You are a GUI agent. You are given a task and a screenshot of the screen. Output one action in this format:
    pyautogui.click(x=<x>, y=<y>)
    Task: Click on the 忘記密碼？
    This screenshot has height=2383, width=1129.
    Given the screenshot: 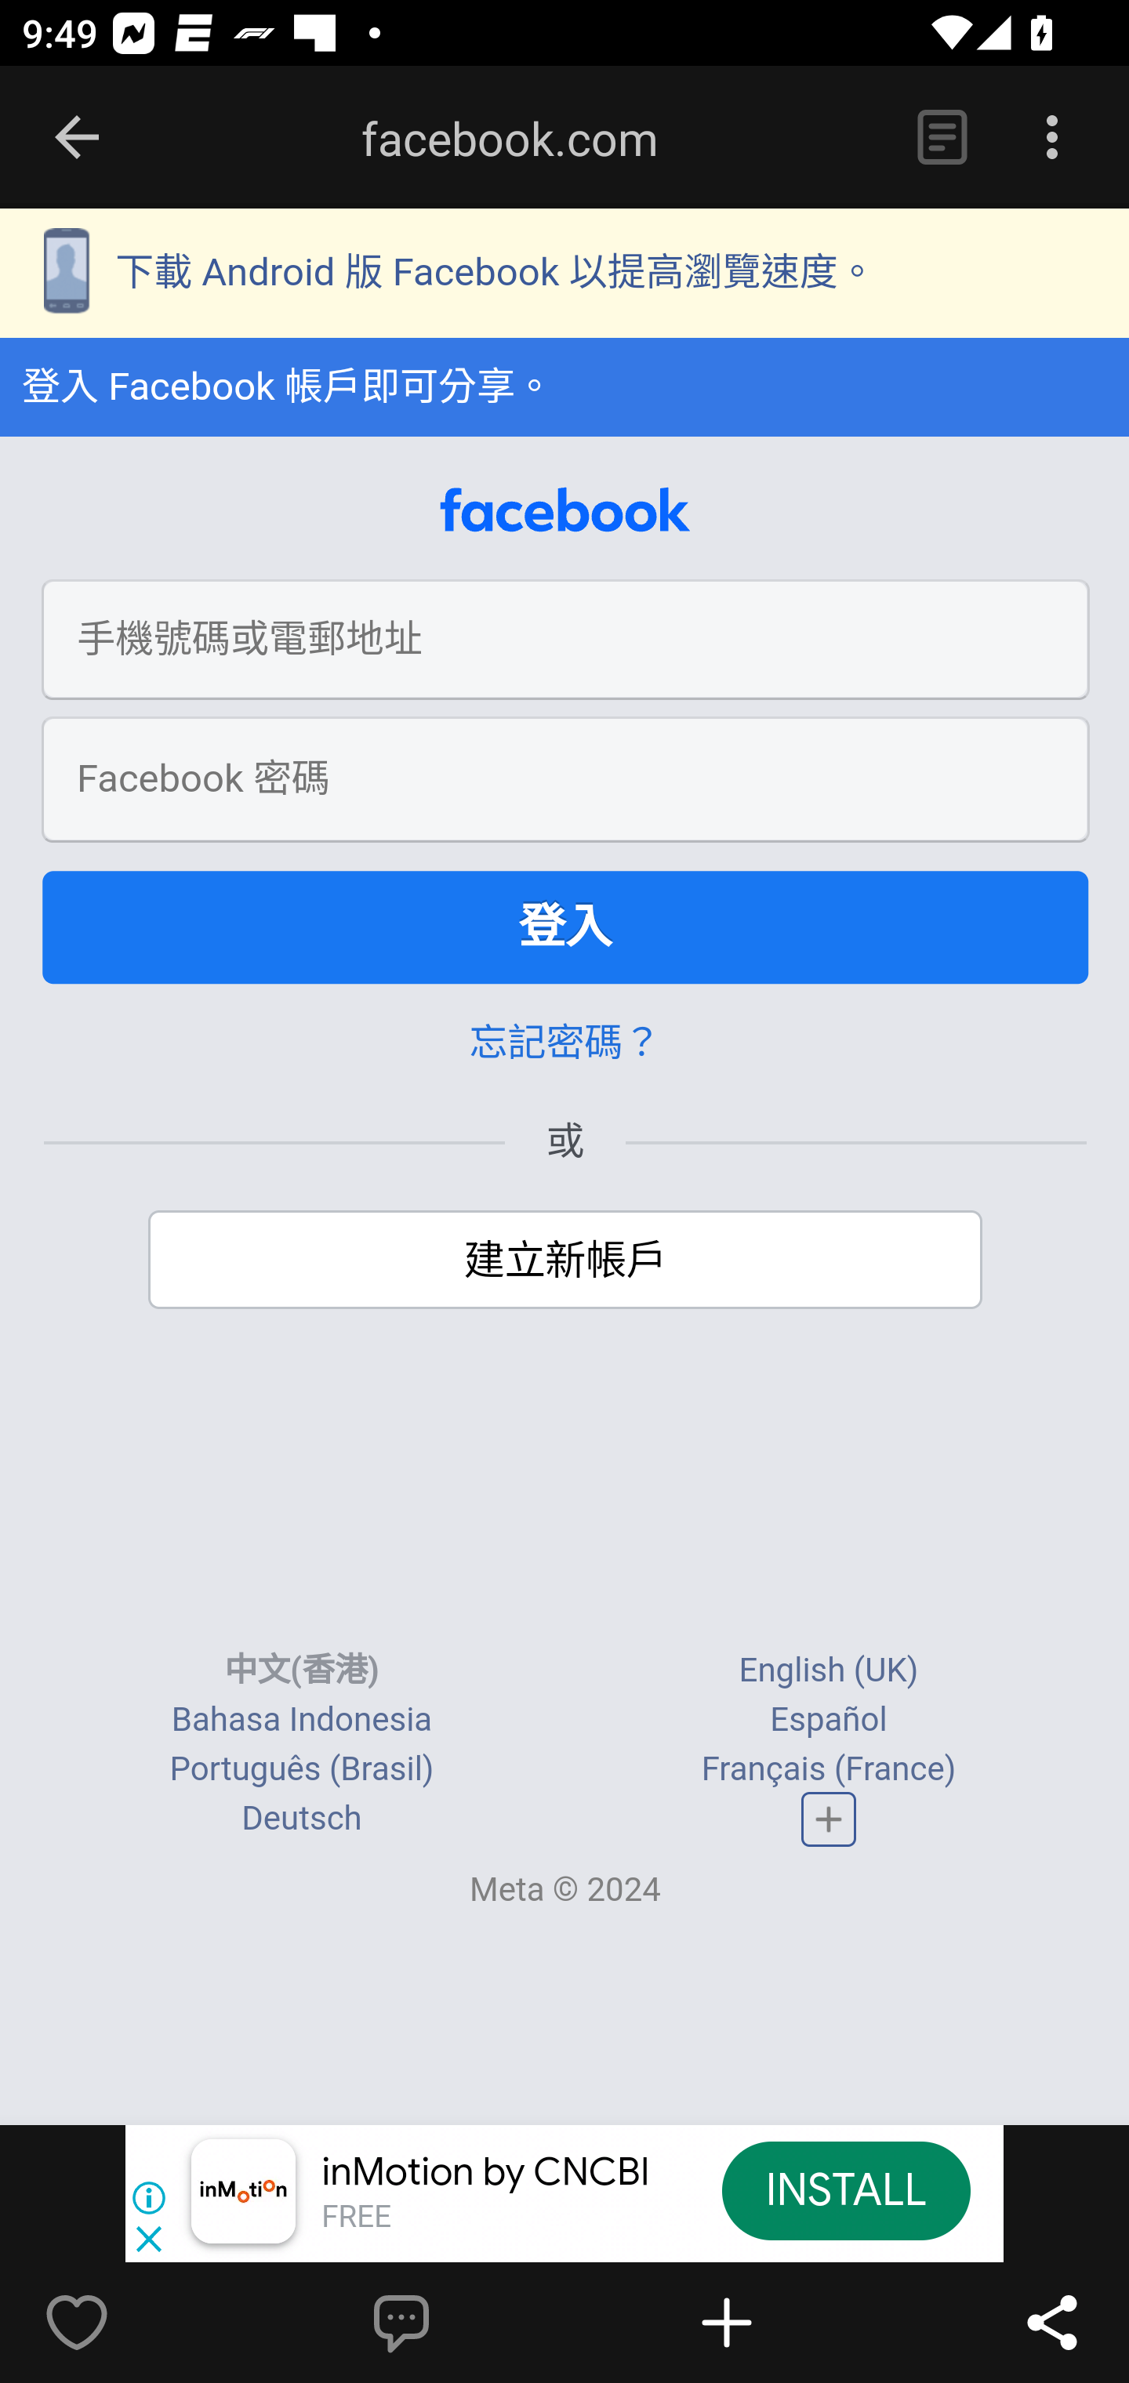 What is the action you would take?
    pyautogui.click(x=564, y=1044)
    